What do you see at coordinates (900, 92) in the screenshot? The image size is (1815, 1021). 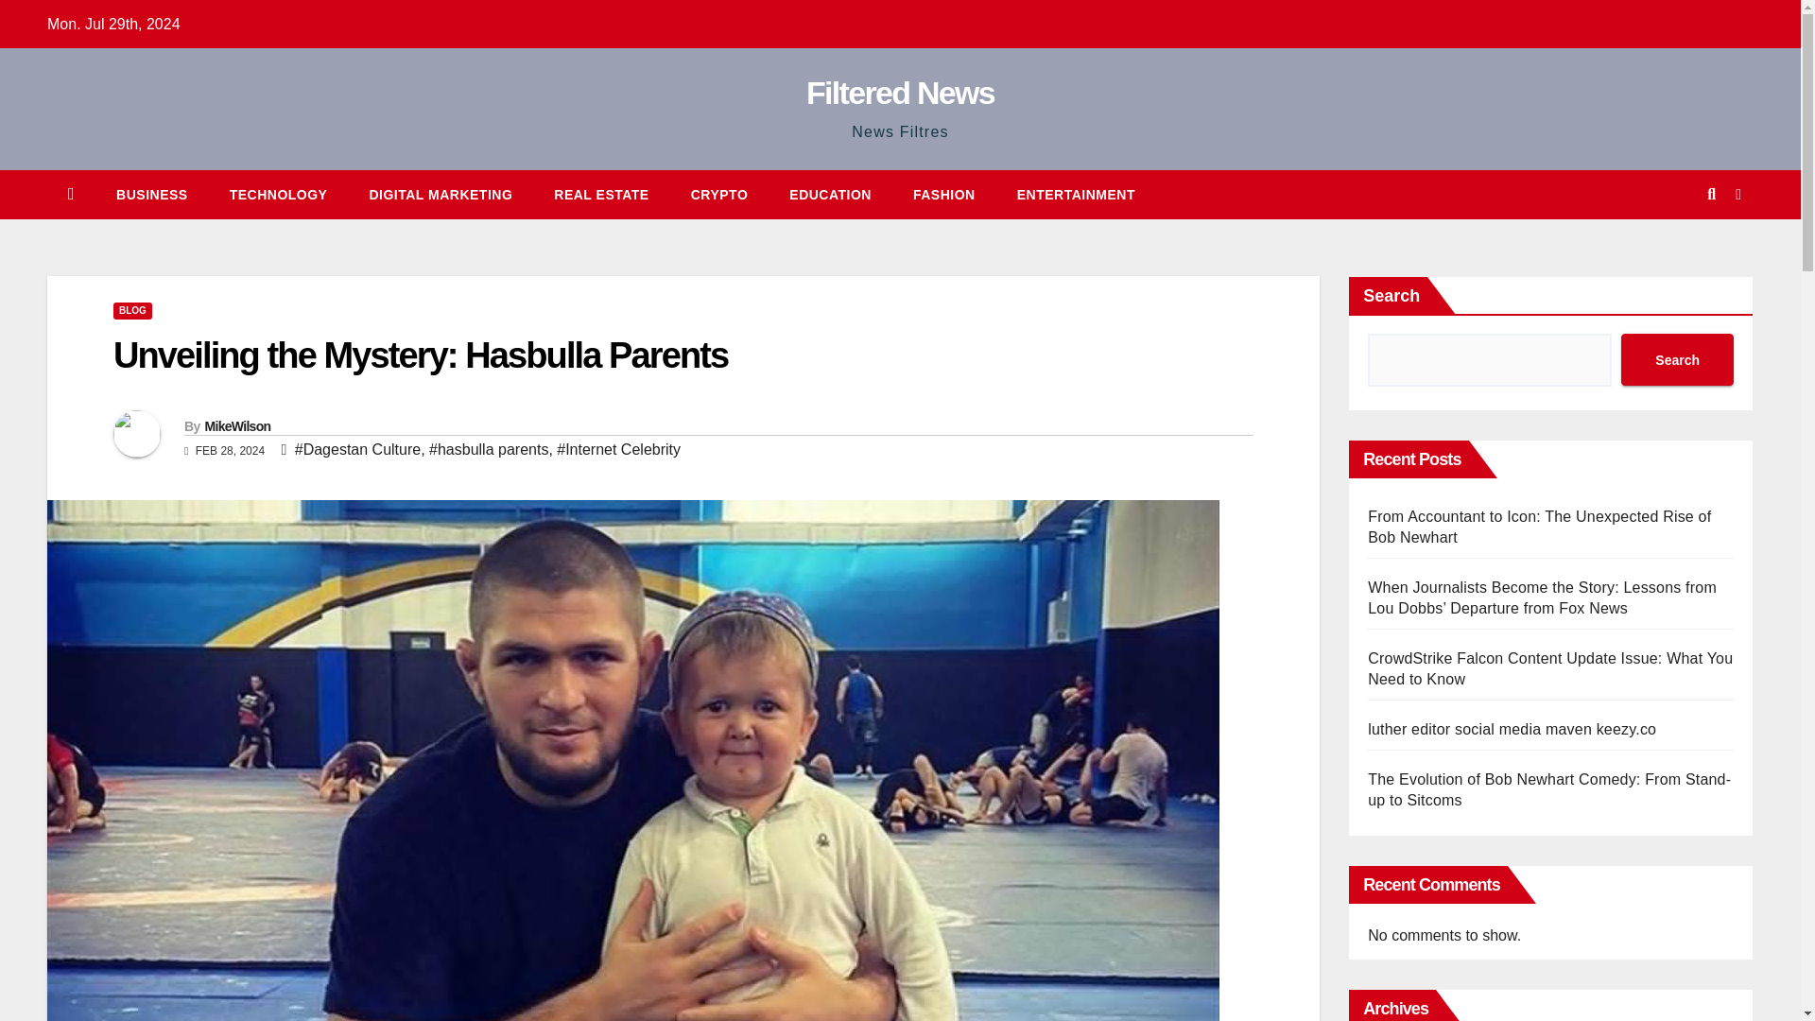 I see `Filtered News` at bounding box center [900, 92].